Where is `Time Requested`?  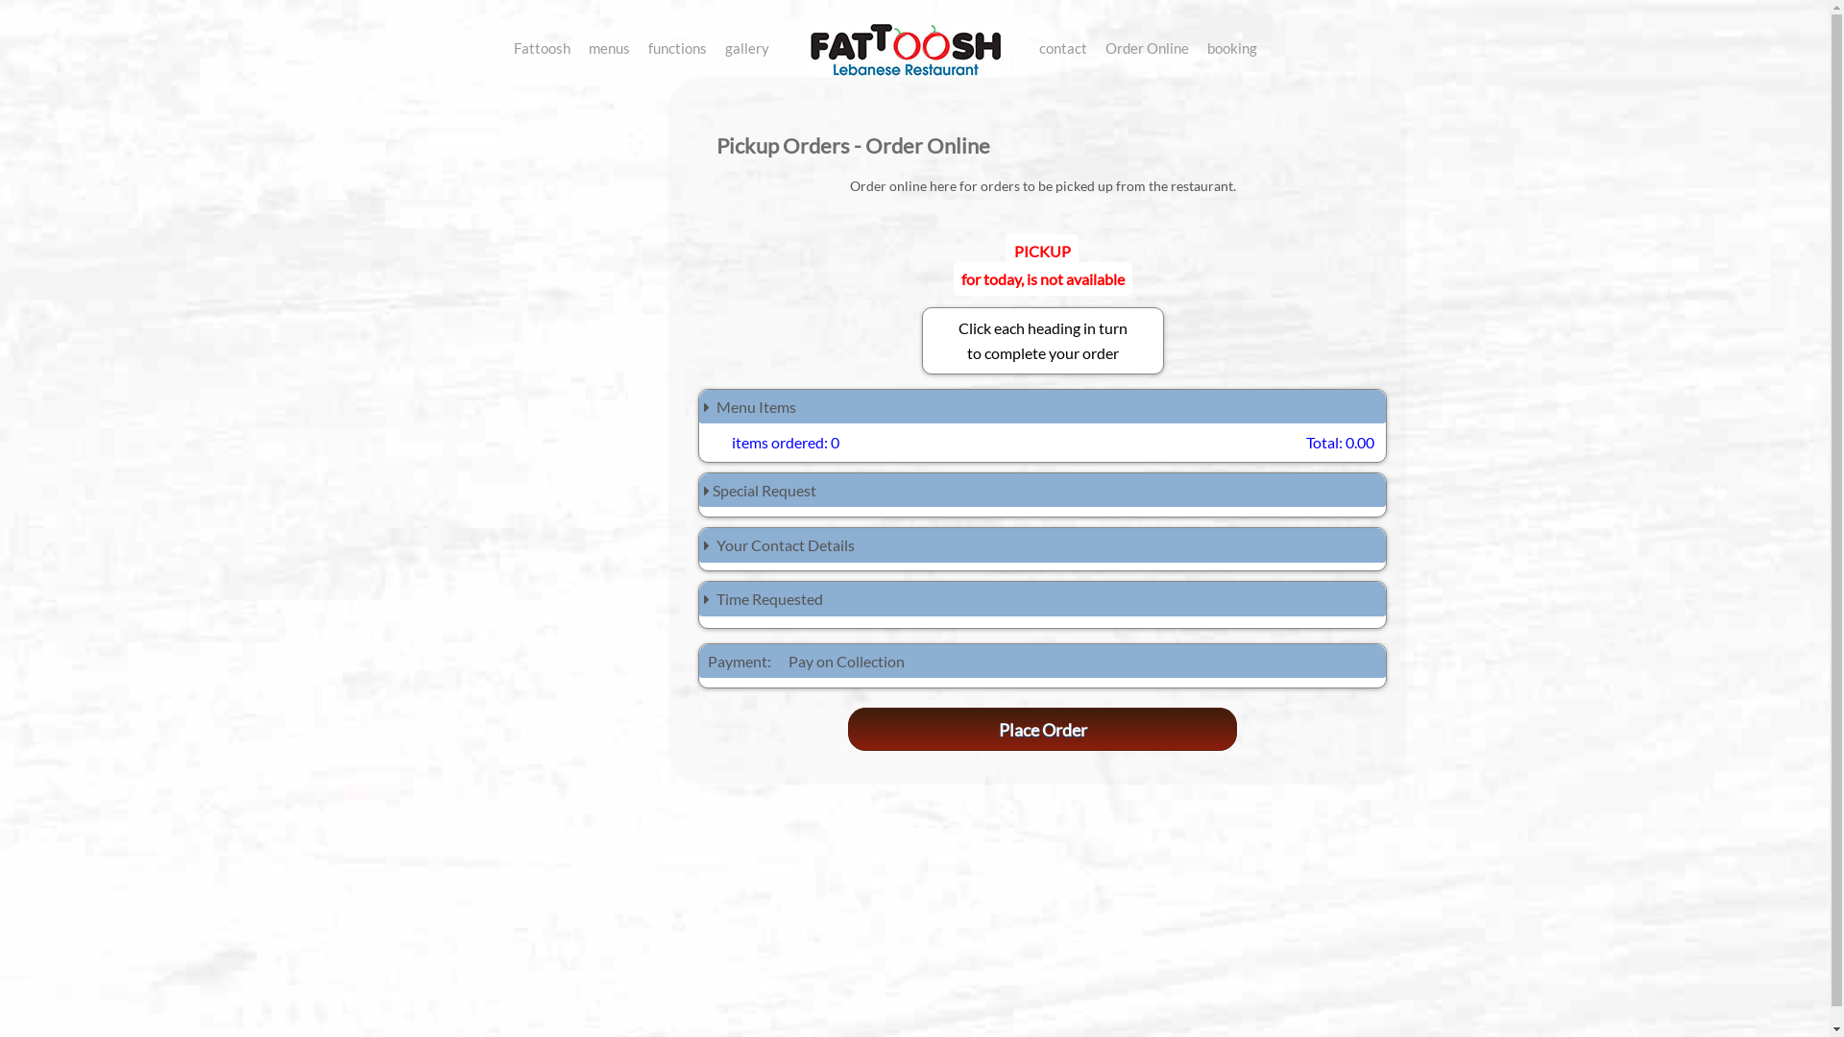
Time Requested is located at coordinates (1043, 599).